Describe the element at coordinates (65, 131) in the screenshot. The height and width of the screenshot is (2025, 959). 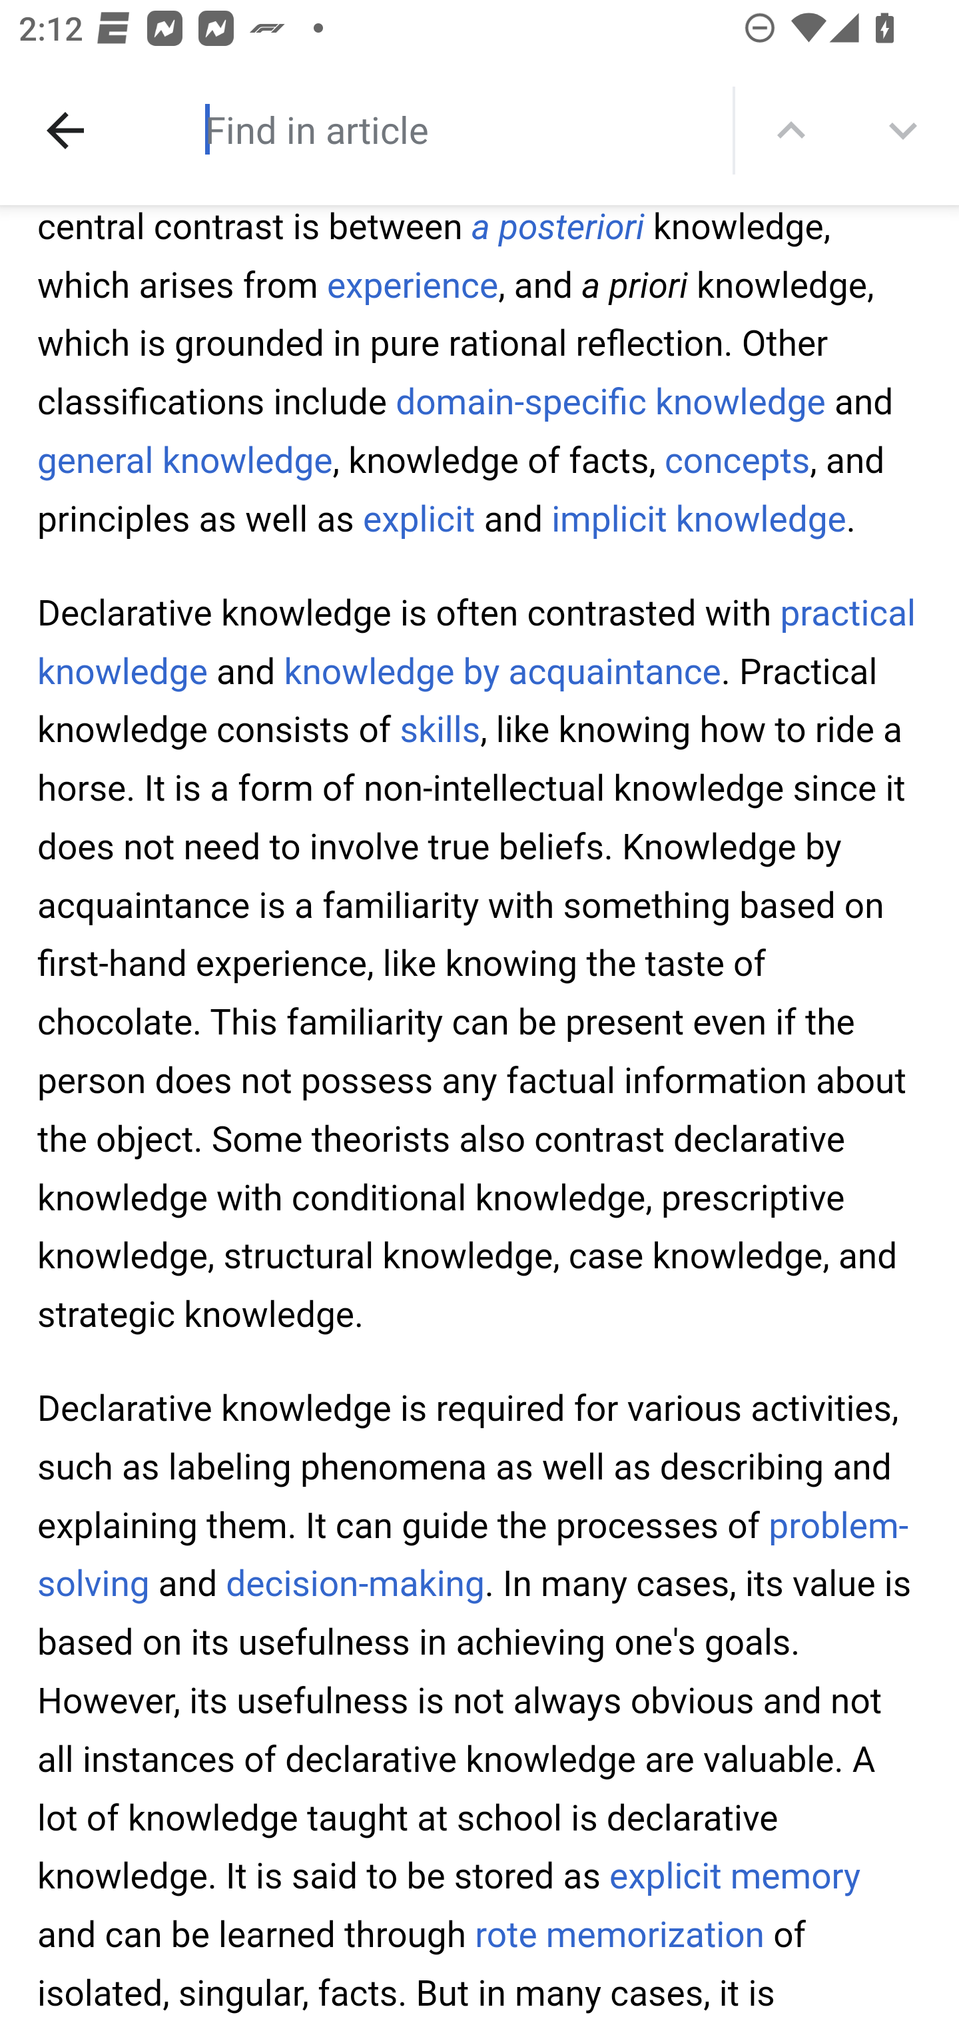
I see `Done` at that location.